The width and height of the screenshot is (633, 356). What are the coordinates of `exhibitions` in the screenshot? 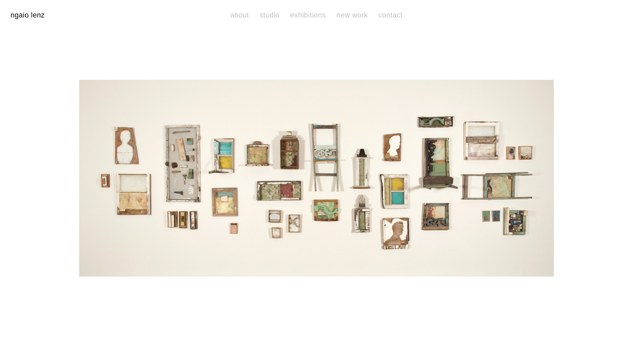 It's located at (308, 15).